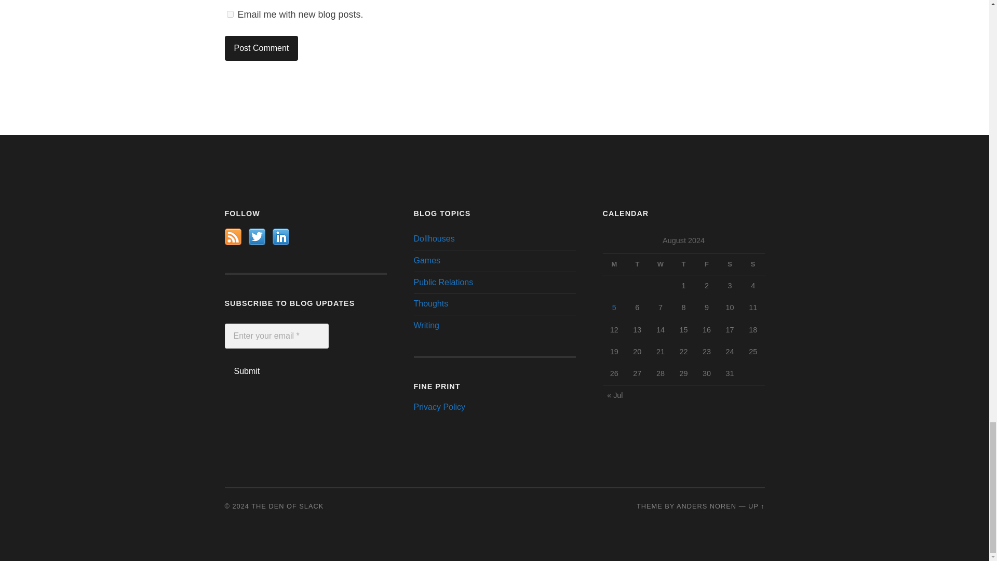 The height and width of the screenshot is (561, 997). Describe the element at coordinates (614, 264) in the screenshot. I see `Monday` at that location.